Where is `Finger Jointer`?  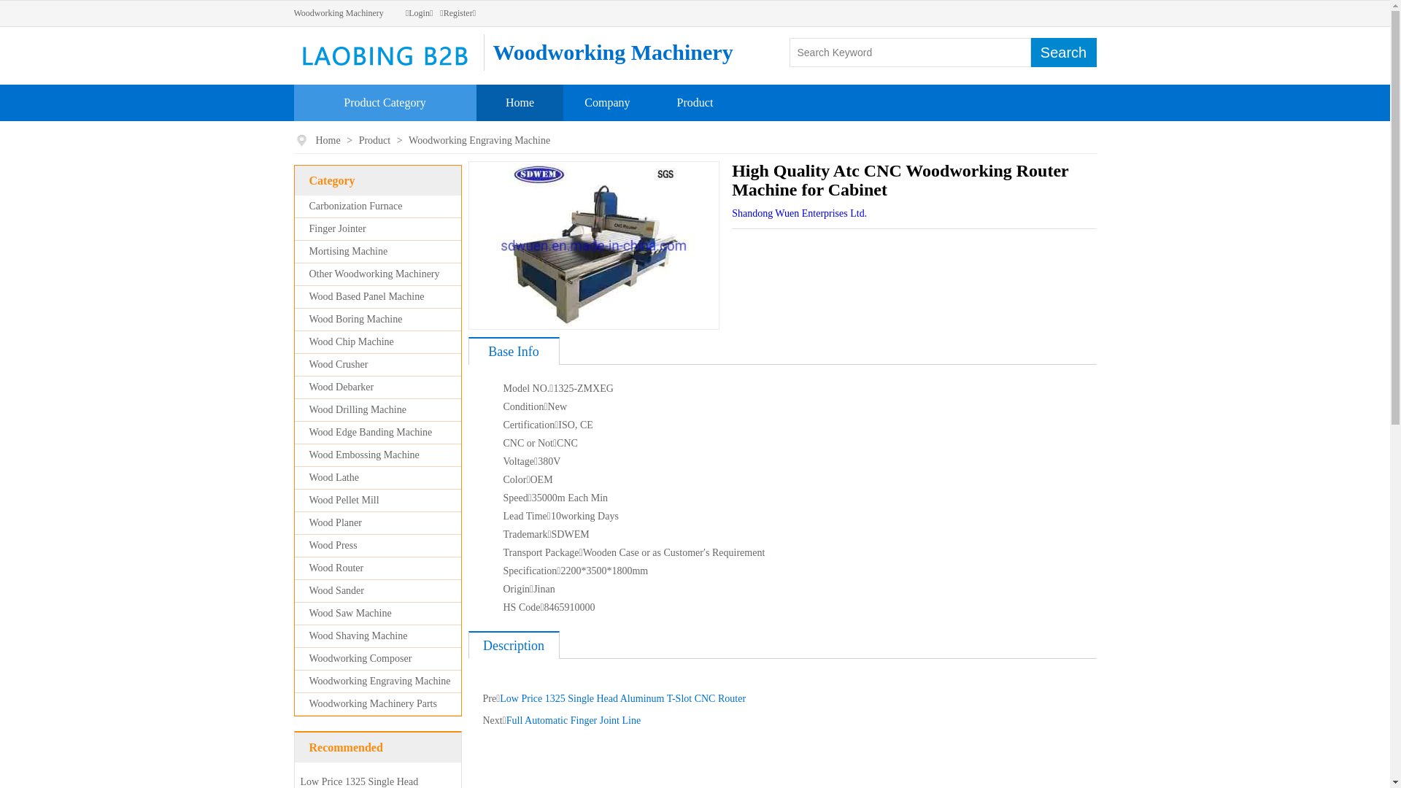
Finger Jointer is located at coordinates (338, 229).